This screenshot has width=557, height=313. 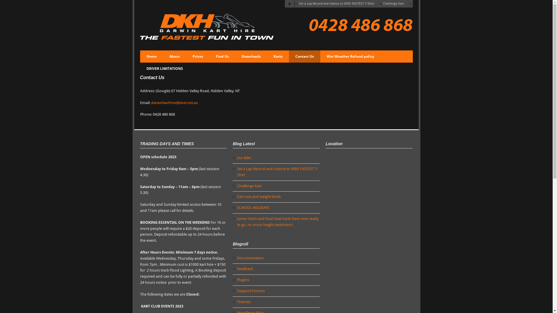 What do you see at coordinates (250, 258) in the screenshot?
I see `Documentation` at bounding box center [250, 258].